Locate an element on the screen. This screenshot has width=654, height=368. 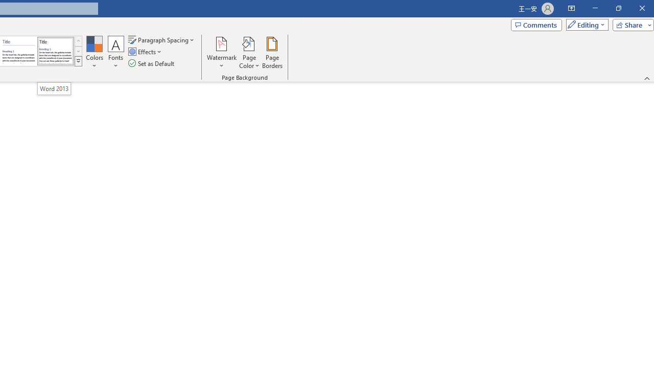
Word 2013 is located at coordinates (54, 88).